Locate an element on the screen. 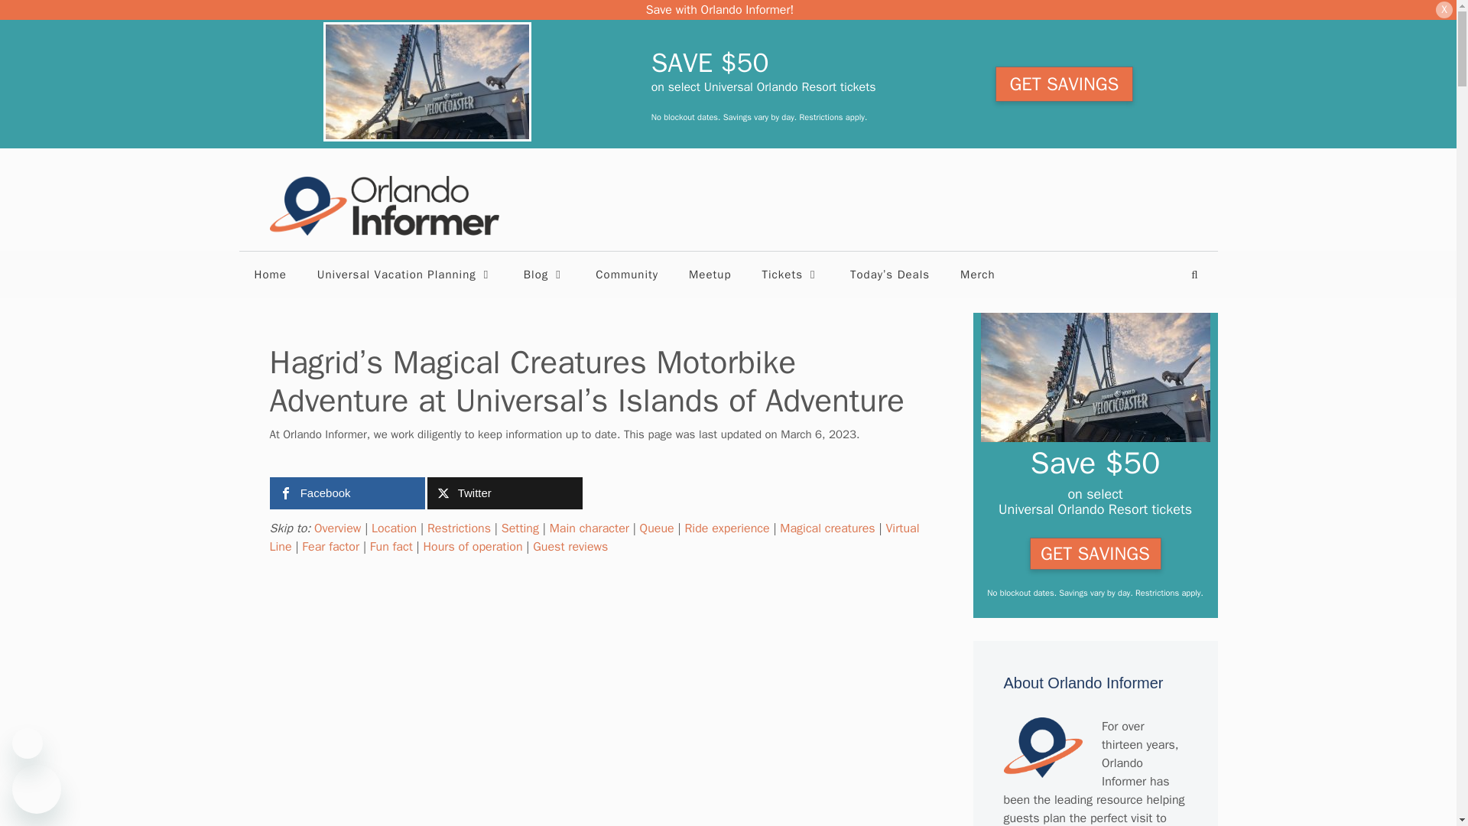 This screenshot has width=1468, height=826. Twitter is located at coordinates (504, 493).